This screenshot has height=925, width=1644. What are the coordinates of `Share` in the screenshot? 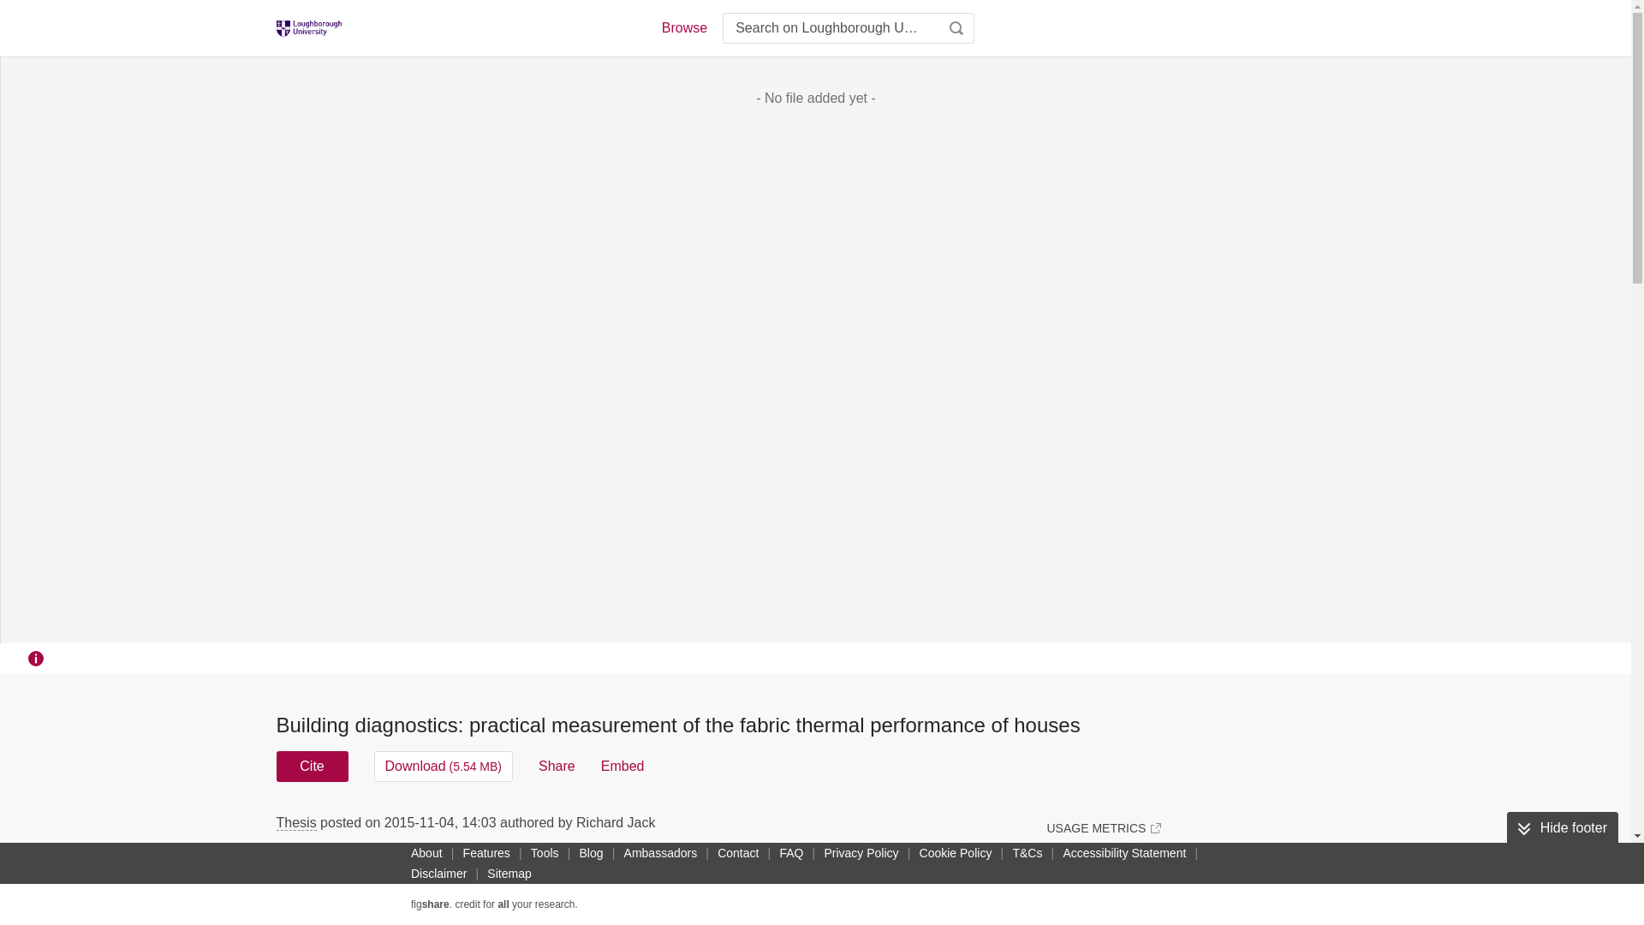 It's located at (557, 766).